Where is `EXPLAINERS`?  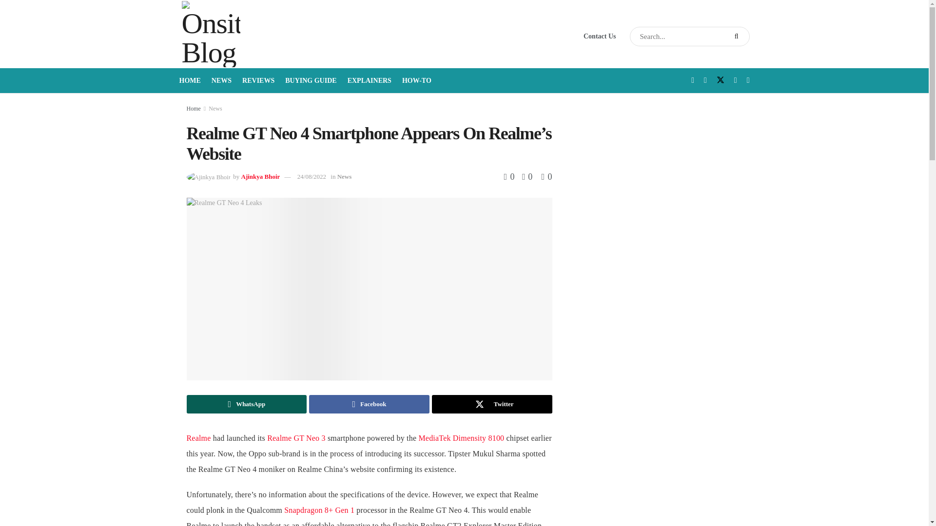
EXPLAINERS is located at coordinates (369, 81).